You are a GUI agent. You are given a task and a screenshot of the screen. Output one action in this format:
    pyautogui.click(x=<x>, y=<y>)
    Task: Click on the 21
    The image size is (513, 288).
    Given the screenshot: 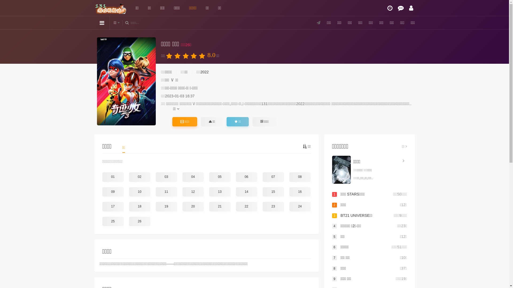 What is the action you would take?
    pyautogui.click(x=220, y=207)
    